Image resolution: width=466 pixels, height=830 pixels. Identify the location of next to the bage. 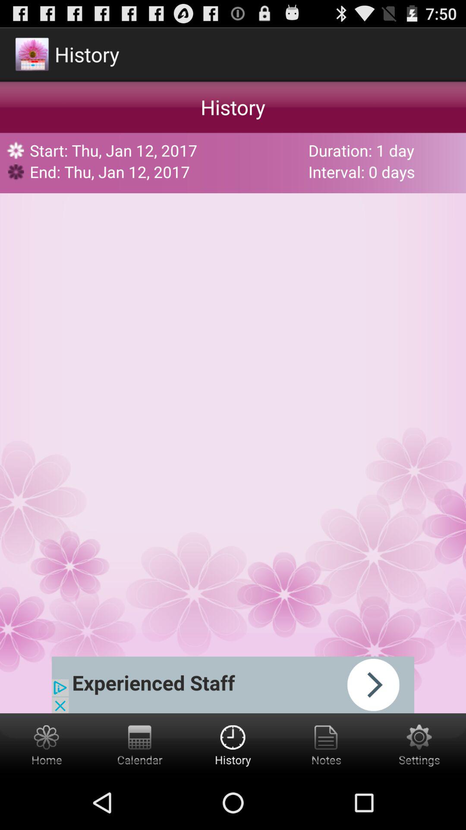
(233, 685).